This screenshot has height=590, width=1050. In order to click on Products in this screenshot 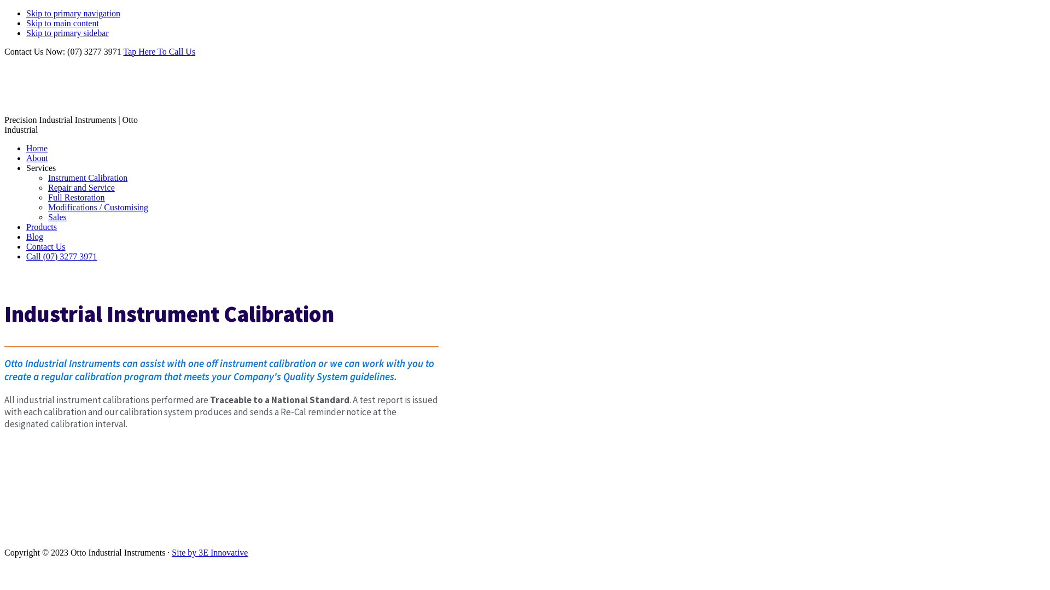, I will do `click(42, 227)`.